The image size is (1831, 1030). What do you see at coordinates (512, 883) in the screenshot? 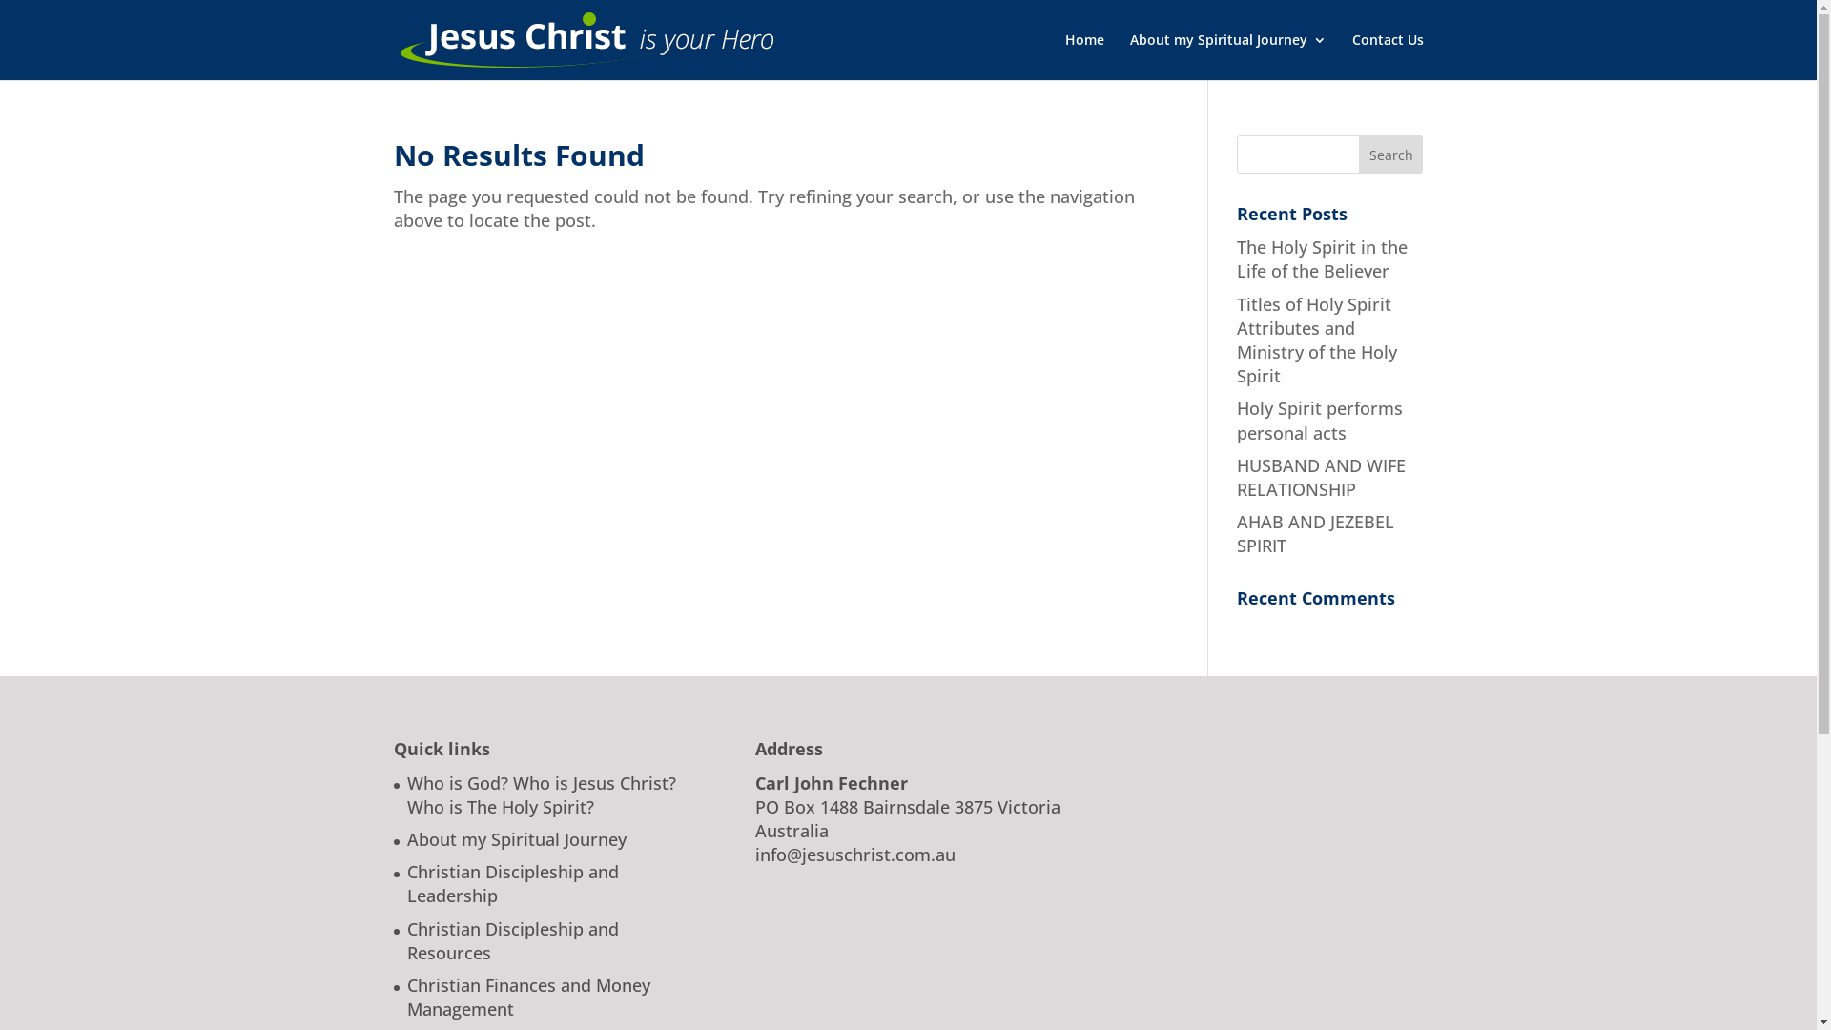
I see `Christian Discipleship and Leadership` at bounding box center [512, 883].